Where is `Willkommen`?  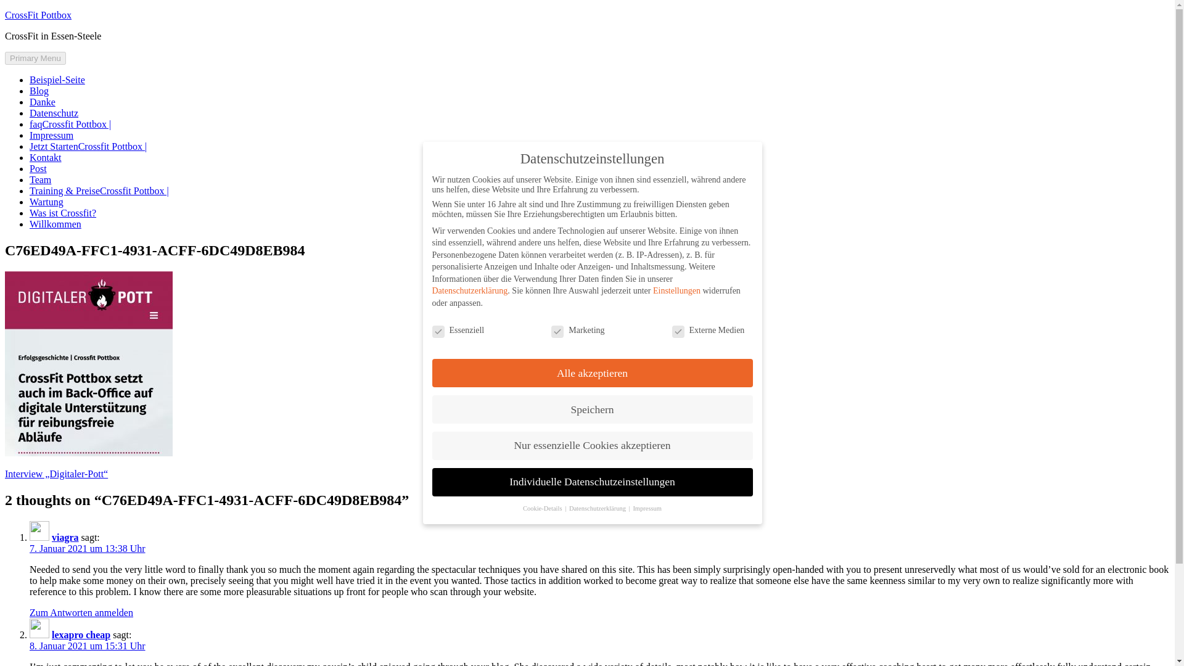 Willkommen is located at coordinates (55, 224).